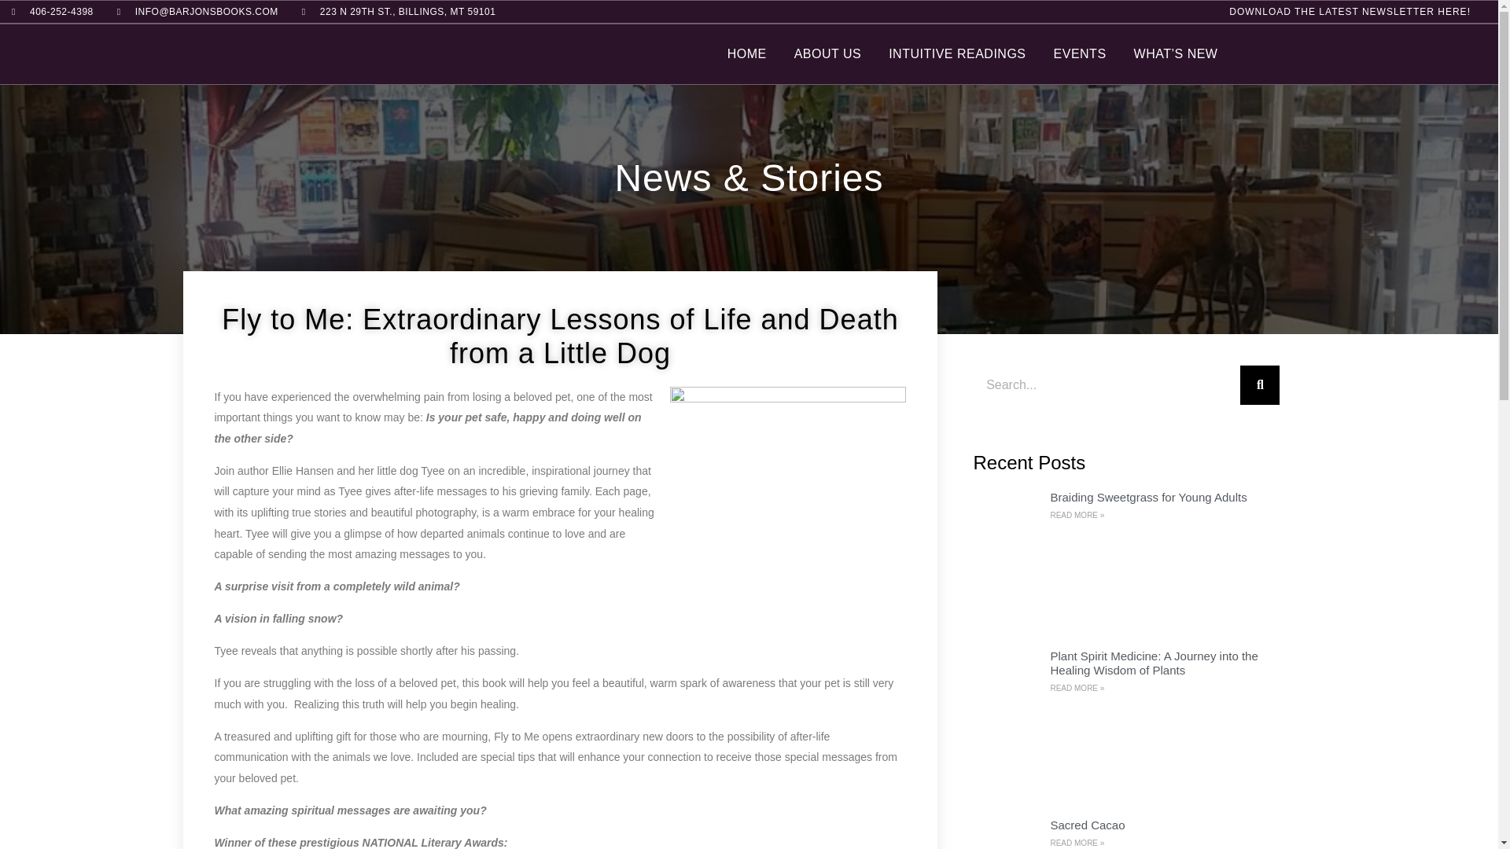 This screenshot has height=849, width=1510. Describe the element at coordinates (1148, 497) in the screenshot. I see `Braiding Sweetgrass for Young Adults` at that location.